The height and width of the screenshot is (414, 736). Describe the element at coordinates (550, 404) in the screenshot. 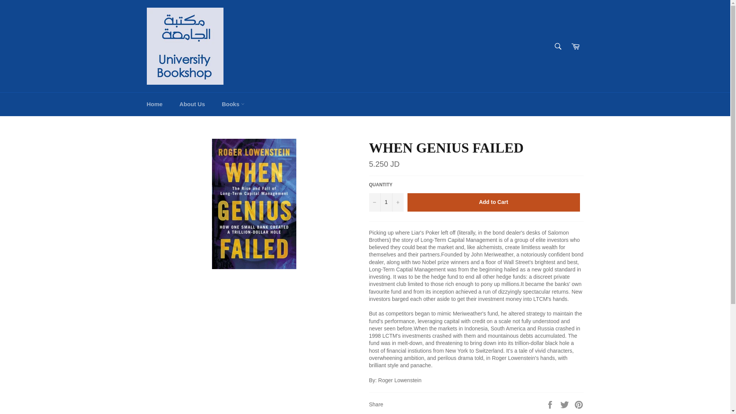

I see `Share on Facebook` at that location.